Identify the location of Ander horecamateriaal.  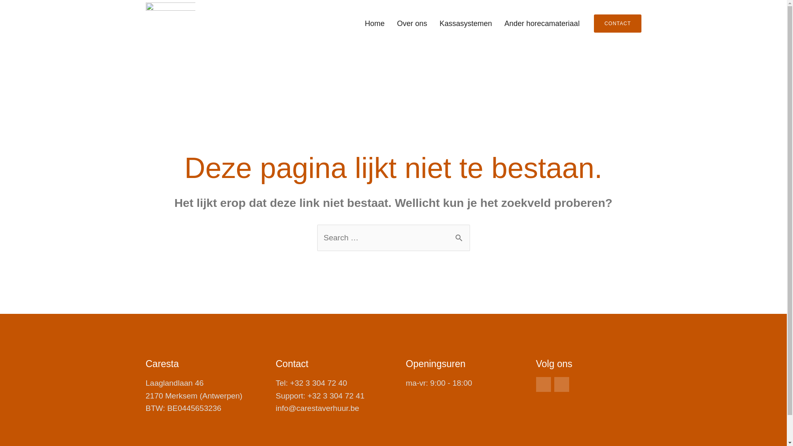
(542, 24).